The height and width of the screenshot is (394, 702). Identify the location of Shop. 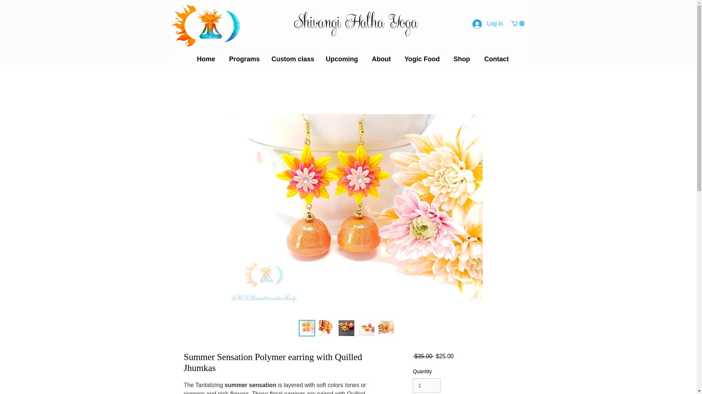
(461, 59).